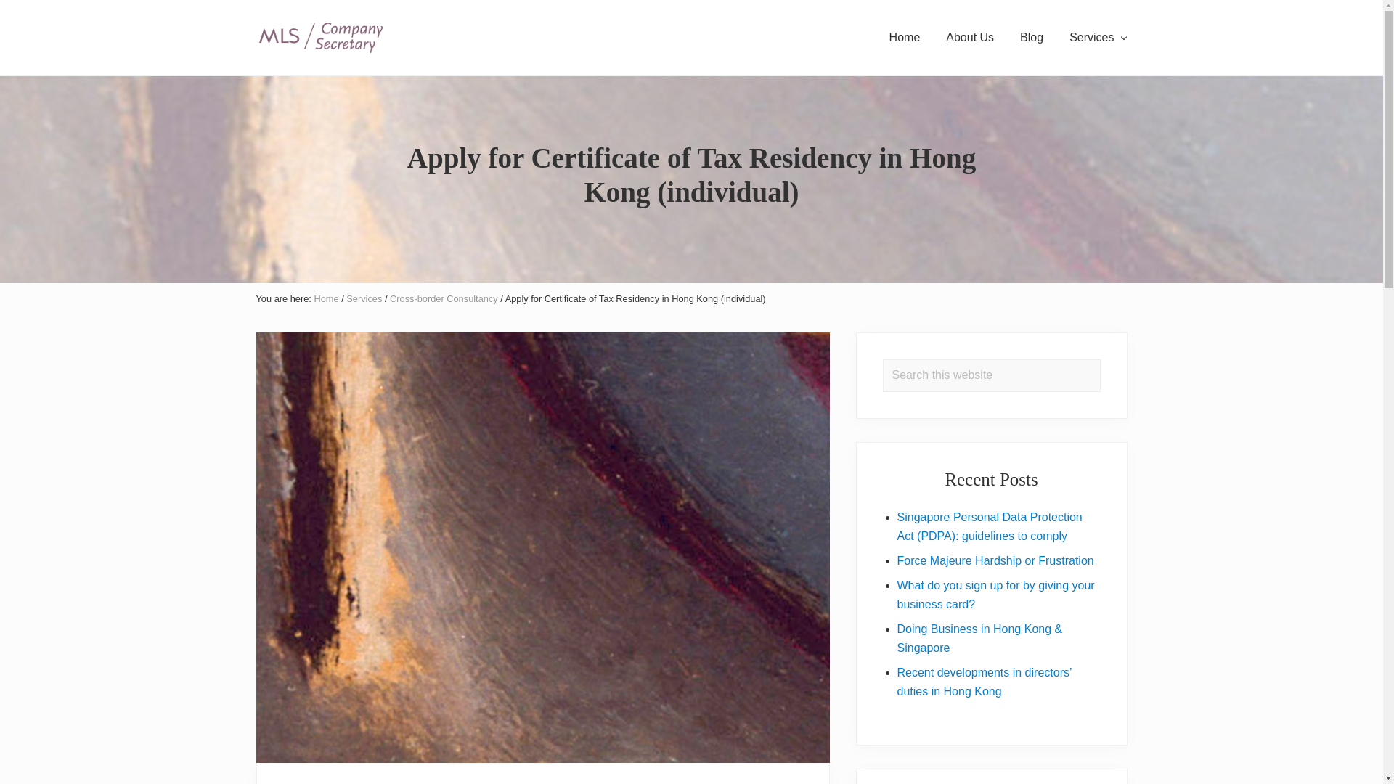 Image resolution: width=1394 pixels, height=784 pixels. What do you see at coordinates (444, 298) in the screenshot?
I see `Cross-border Consultancy` at bounding box center [444, 298].